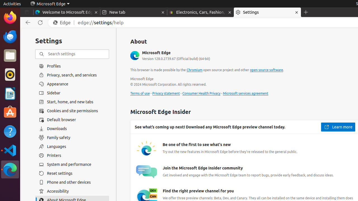  Describe the element at coordinates (201, 94) in the screenshot. I see `Consumer Health Privacy` at that location.